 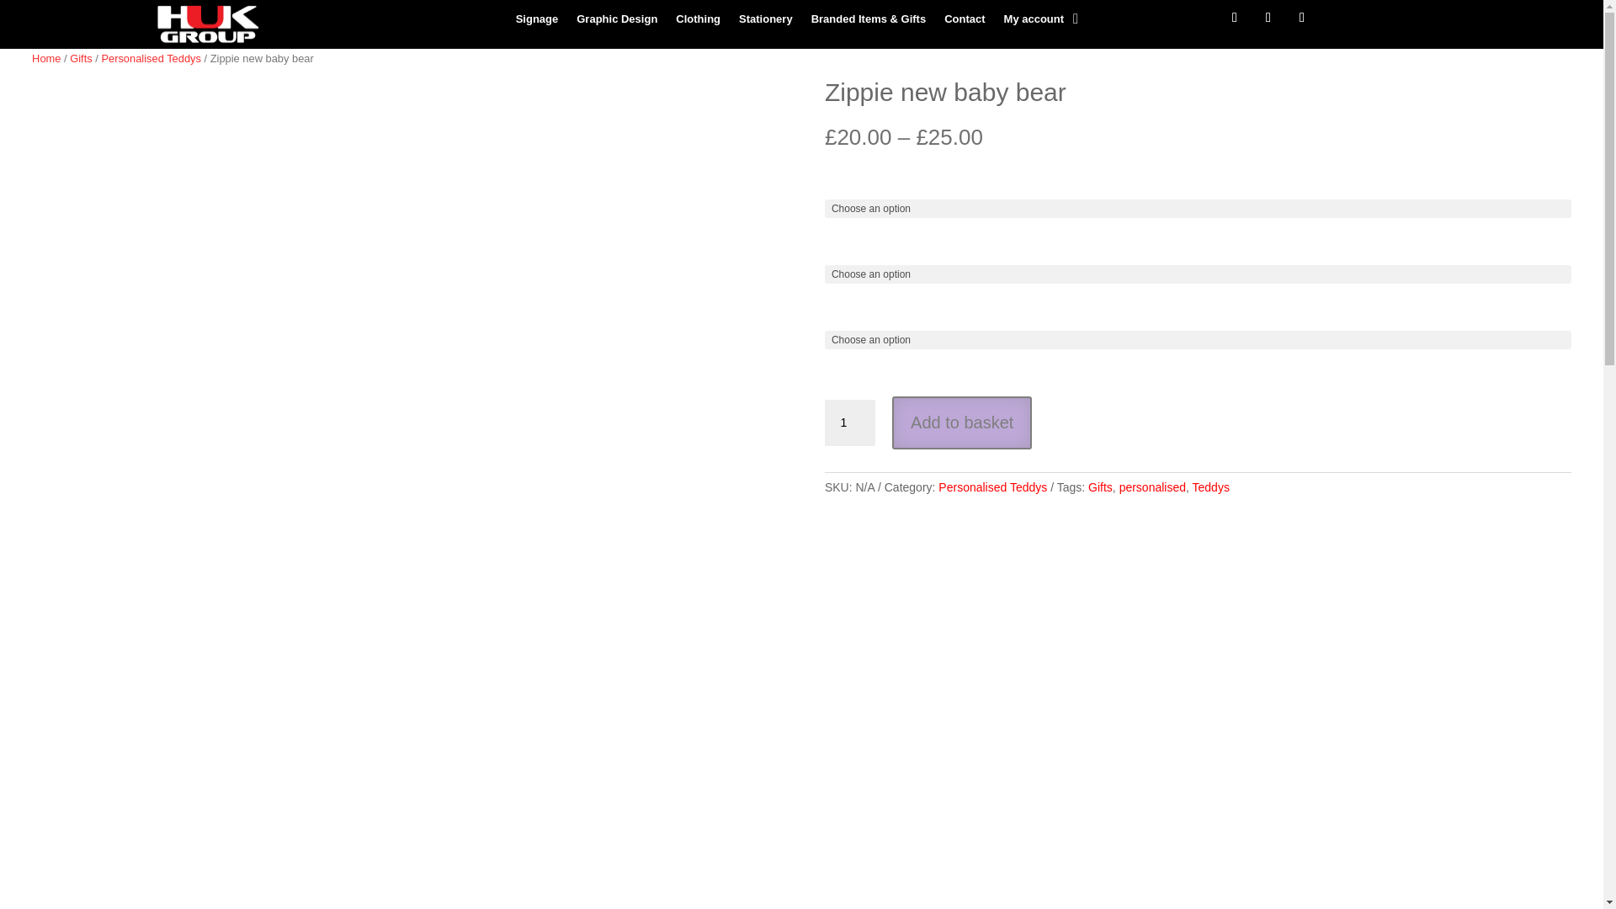 I want to click on Follow on Youtube, so click(x=1301, y=17).